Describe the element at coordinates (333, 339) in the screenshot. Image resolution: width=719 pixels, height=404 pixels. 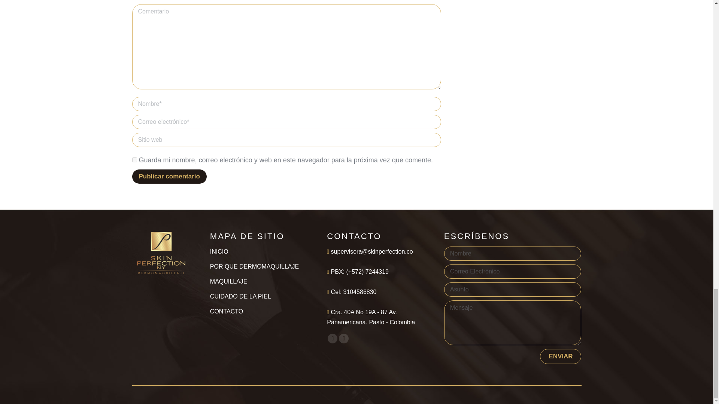
I see `Facebook` at that location.